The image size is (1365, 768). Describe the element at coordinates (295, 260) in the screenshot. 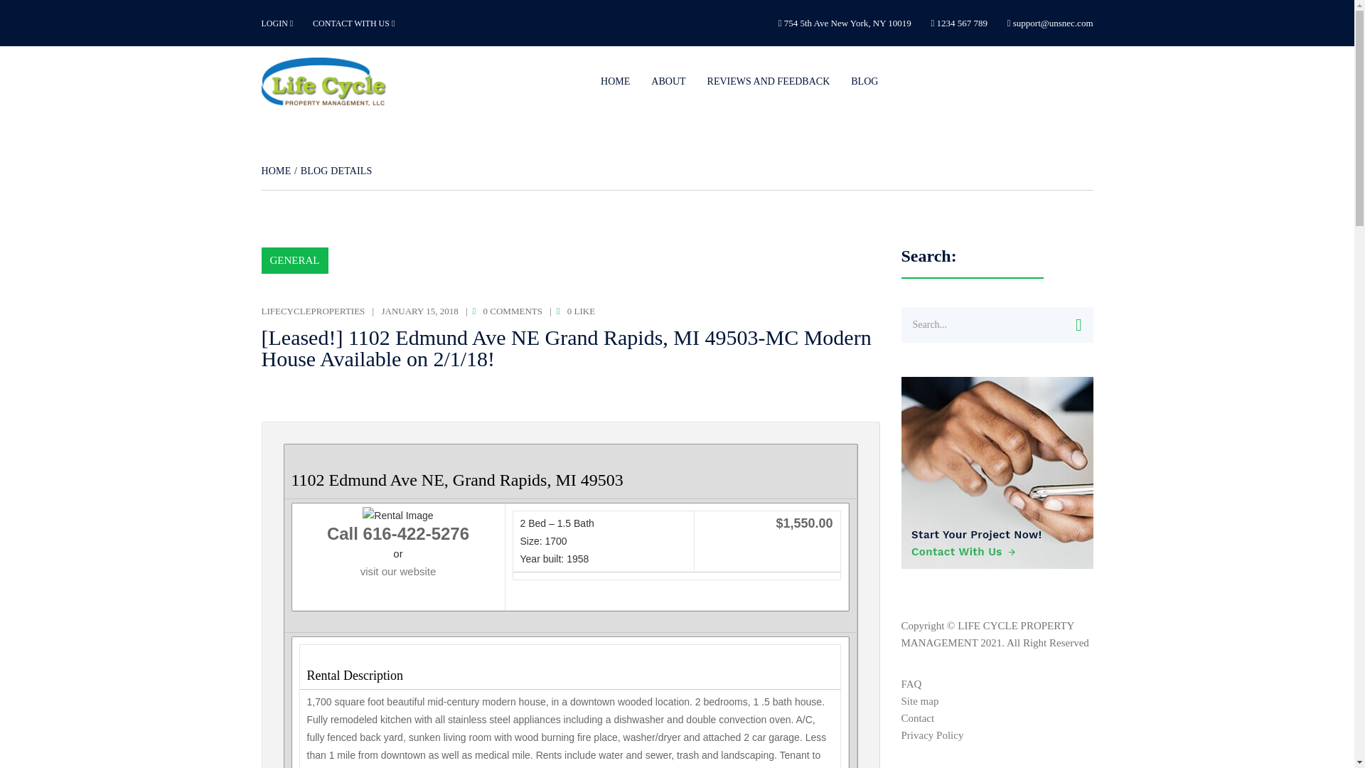

I see `GENERAL` at that location.